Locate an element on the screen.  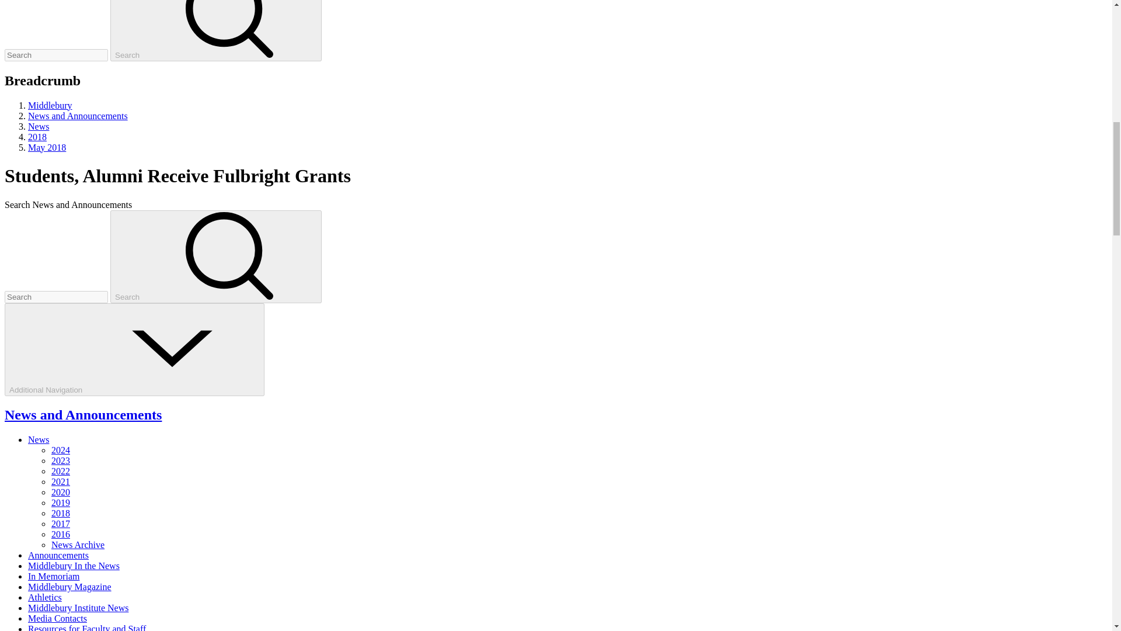
2020 is located at coordinates (61, 492).